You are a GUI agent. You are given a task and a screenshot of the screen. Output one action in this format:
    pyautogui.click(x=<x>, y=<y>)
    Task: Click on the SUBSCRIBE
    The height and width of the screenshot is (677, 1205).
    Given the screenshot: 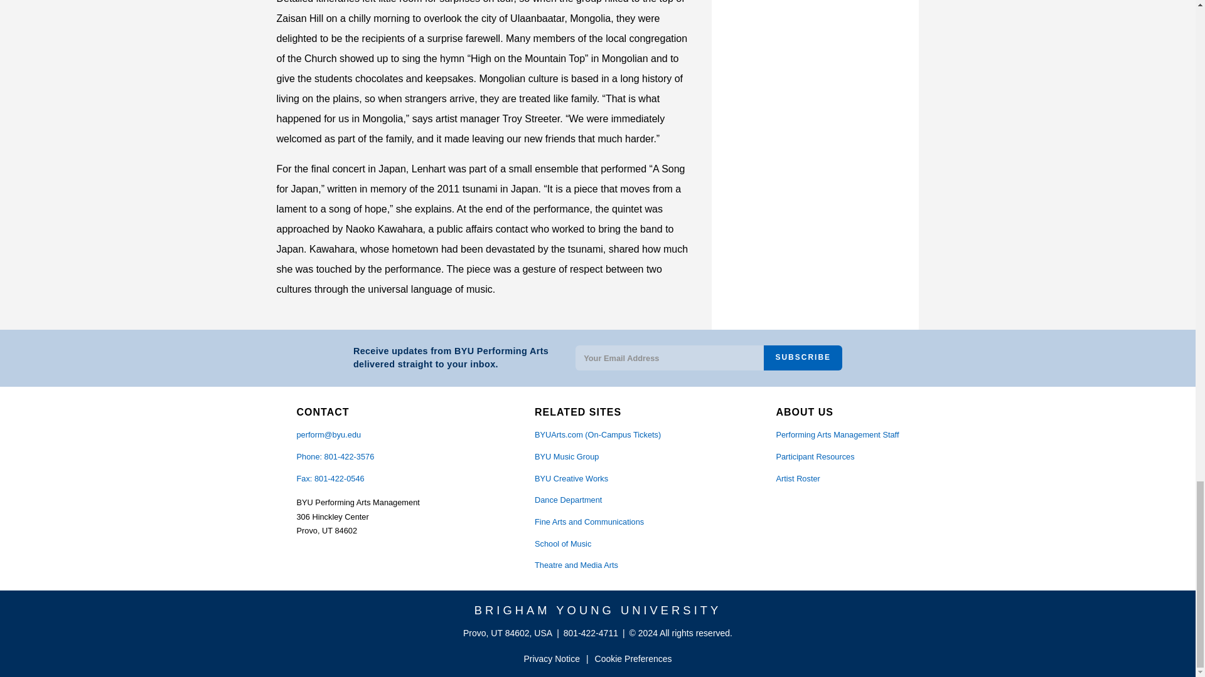 What is the action you would take?
    pyautogui.click(x=803, y=357)
    